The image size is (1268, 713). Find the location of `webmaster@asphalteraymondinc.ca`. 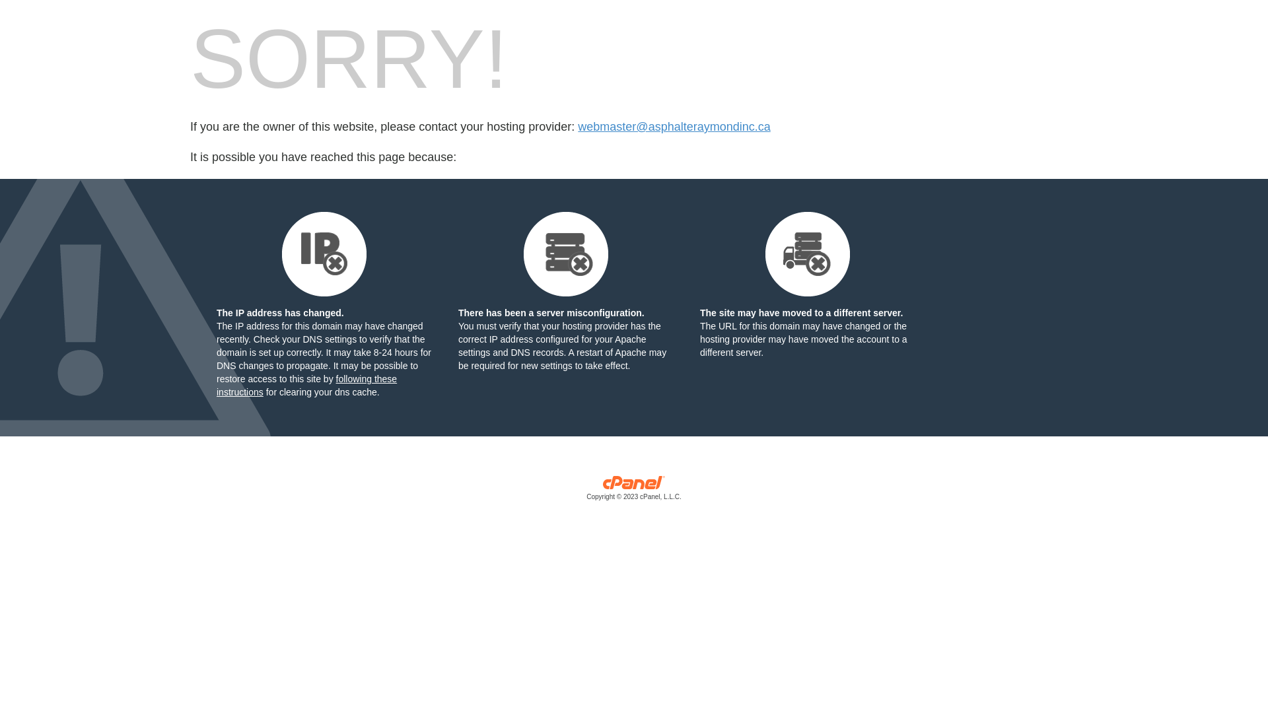

webmaster@asphalteraymondinc.ca is located at coordinates (674, 127).